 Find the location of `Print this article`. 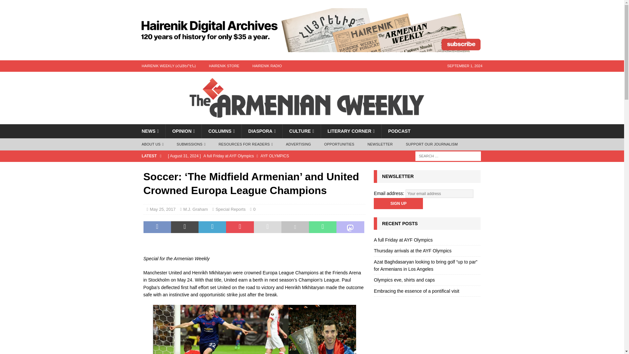

Print this article is located at coordinates (295, 227).